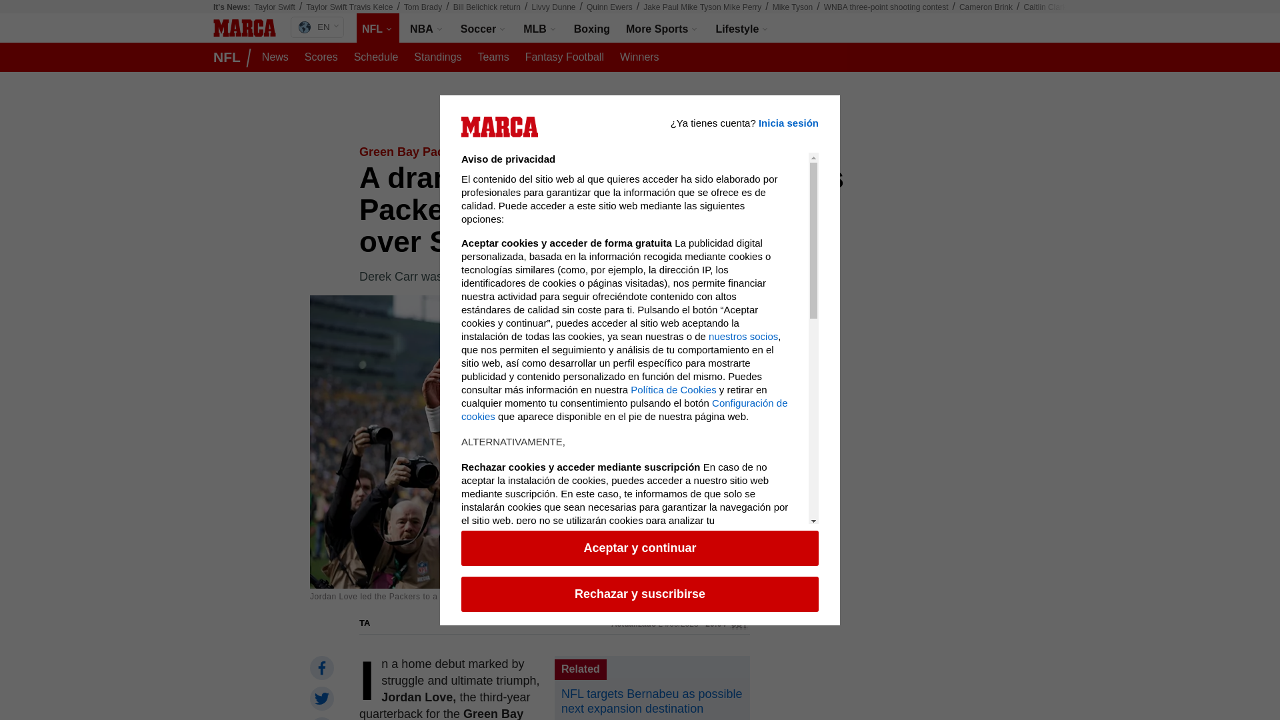 This screenshot has height=720, width=1280. I want to click on Taylor Swift Travis Kelce, so click(349, 7).